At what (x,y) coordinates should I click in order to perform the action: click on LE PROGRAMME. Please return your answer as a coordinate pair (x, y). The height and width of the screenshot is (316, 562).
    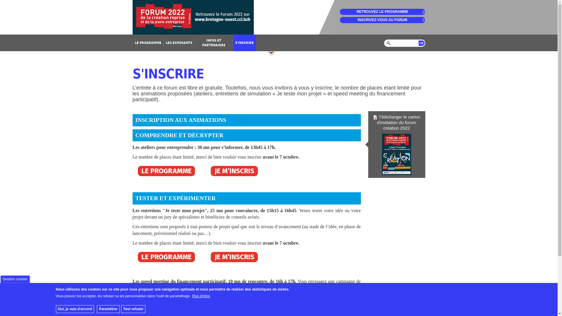
    Looking at the image, I should click on (148, 43).